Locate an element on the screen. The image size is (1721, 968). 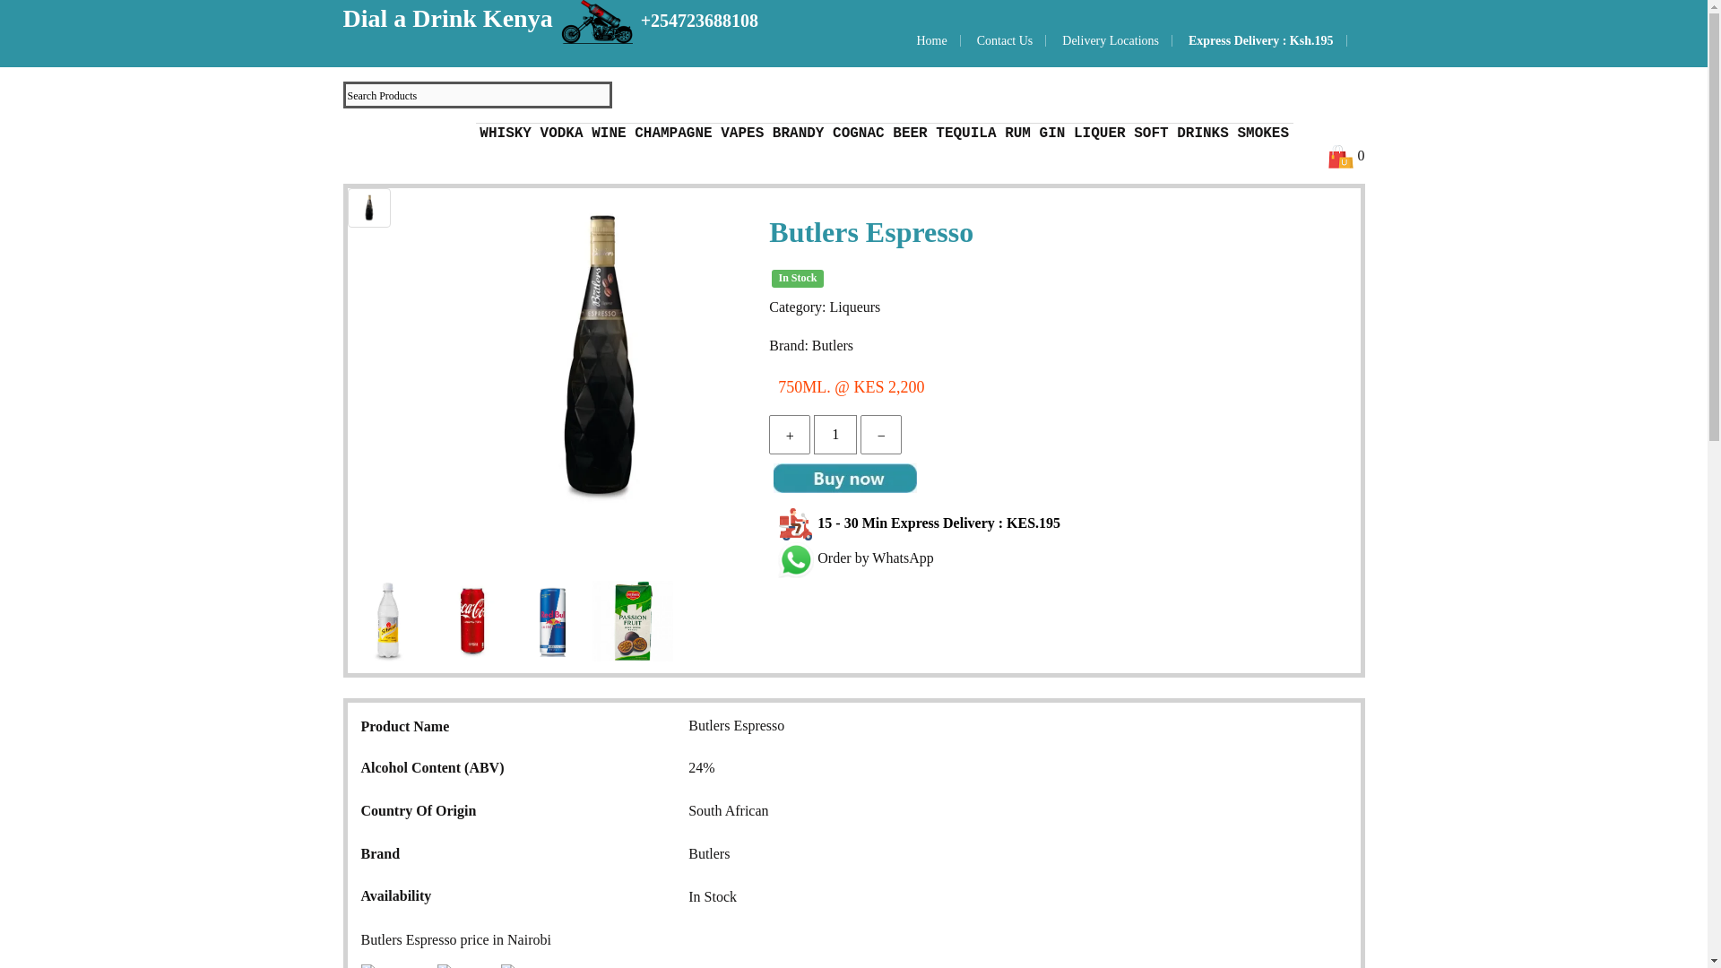
Contact Us is located at coordinates (1006, 39).